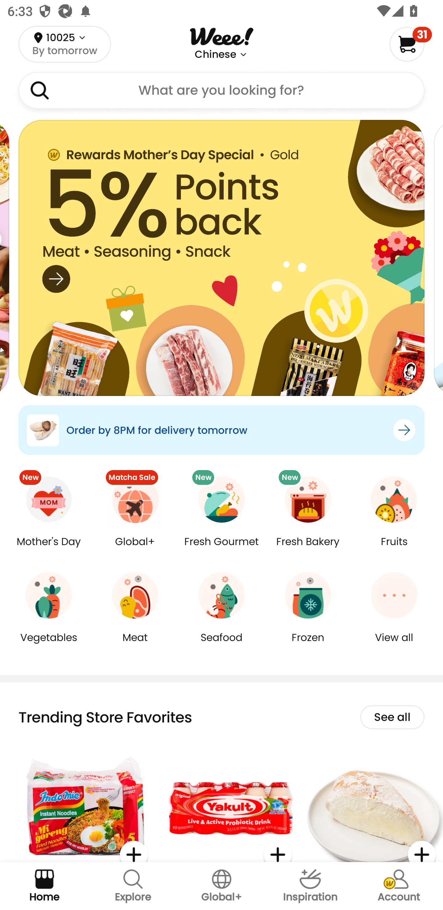 The height and width of the screenshot is (910, 443). What do you see at coordinates (310, 886) in the screenshot?
I see `Inspiration` at bounding box center [310, 886].